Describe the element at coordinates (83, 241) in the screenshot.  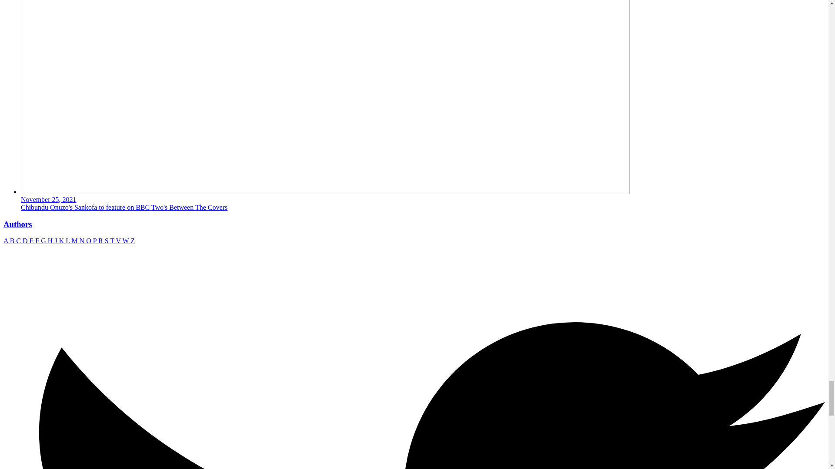
I see `N` at that location.